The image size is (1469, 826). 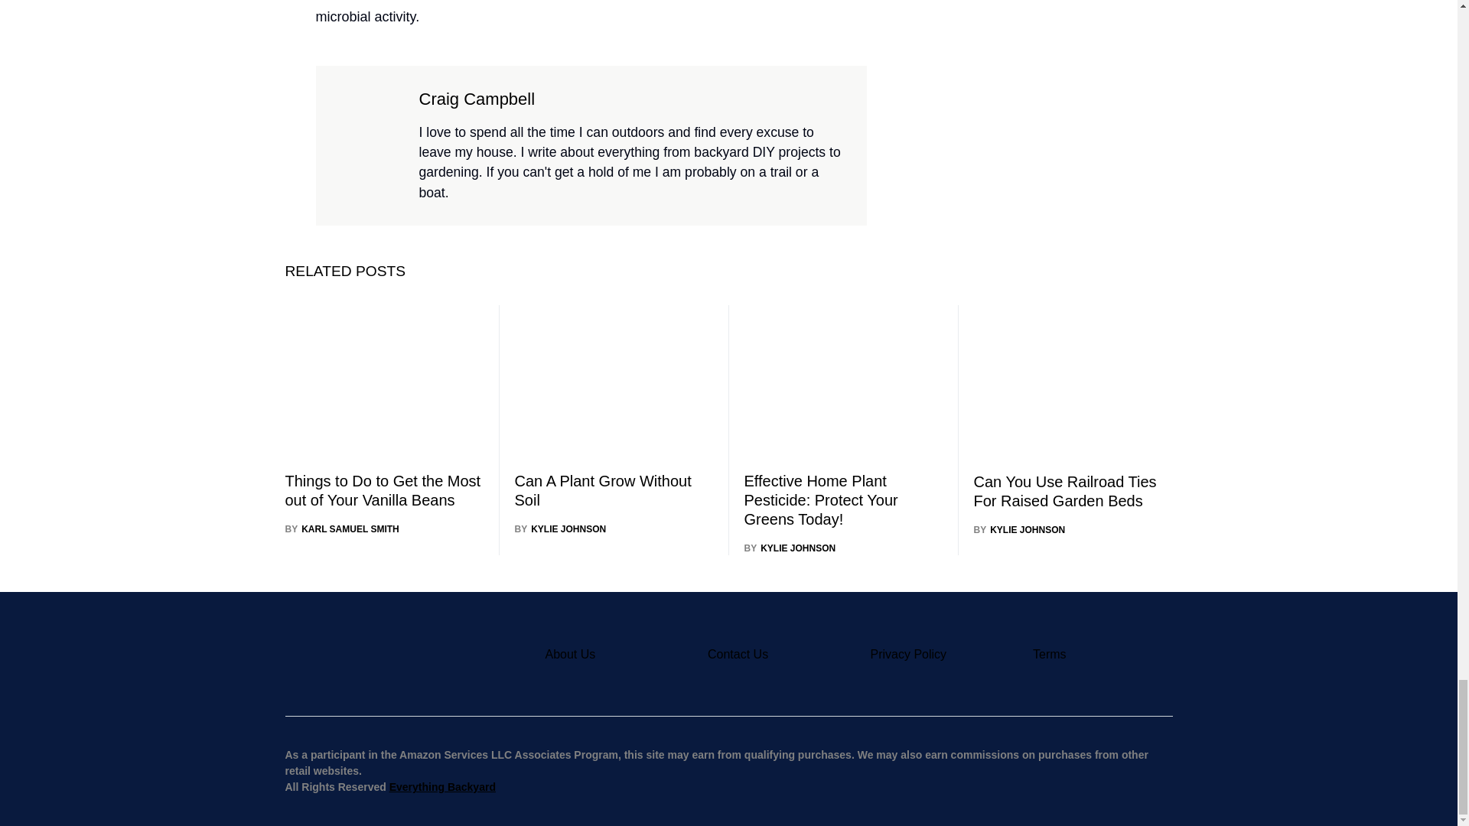 What do you see at coordinates (790, 548) in the screenshot?
I see `View all posts by Kylie Johnson` at bounding box center [790, 548].